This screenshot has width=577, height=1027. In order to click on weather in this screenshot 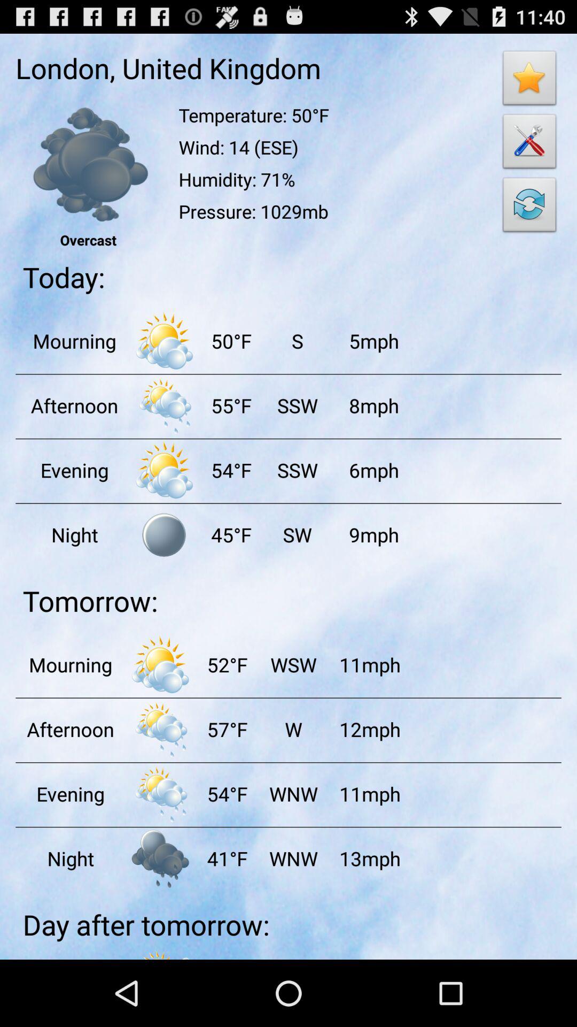, I will do `click(164, 470)`.